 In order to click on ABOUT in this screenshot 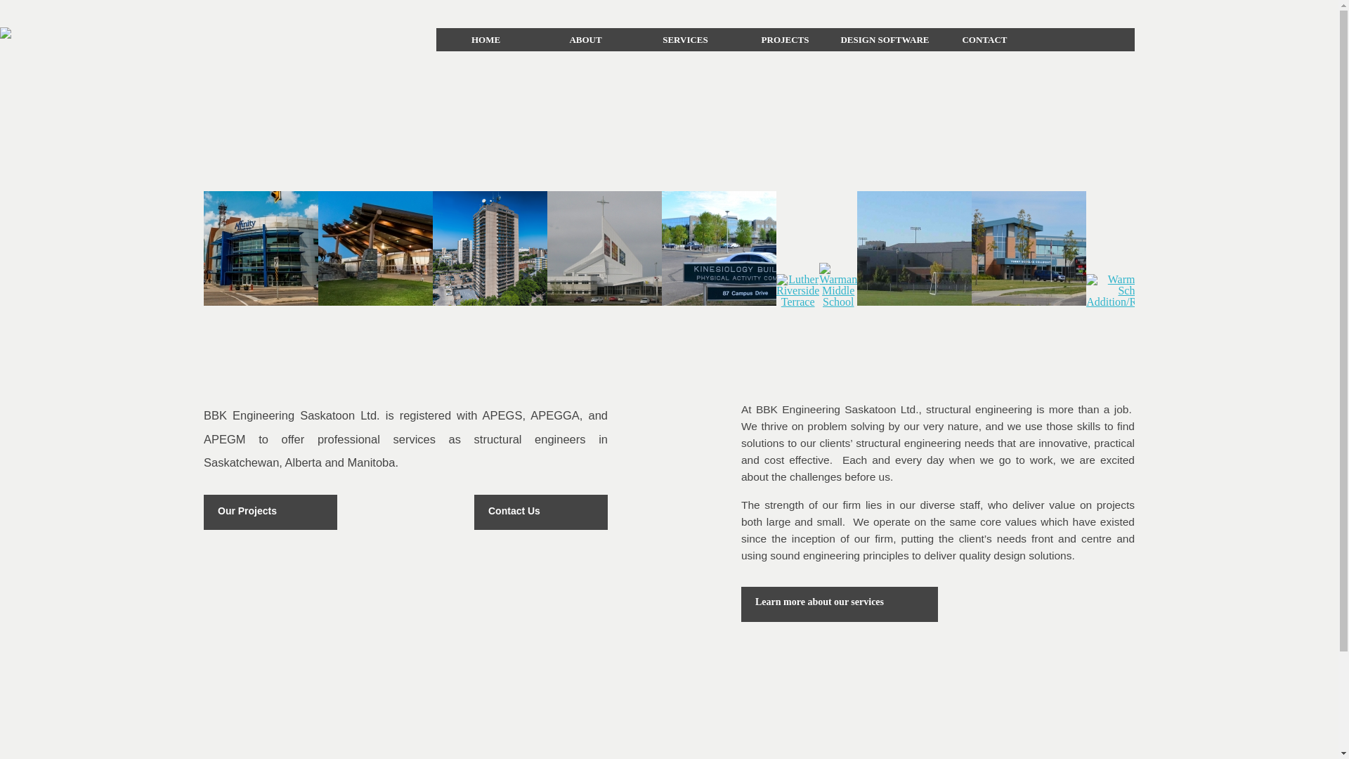, I will do `click(585, 39)`.